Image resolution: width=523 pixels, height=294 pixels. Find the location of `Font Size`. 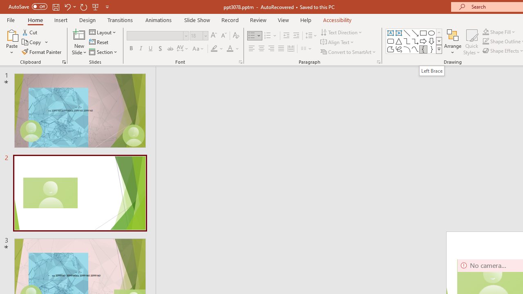

Font Size is located at coordinates (196, 36).